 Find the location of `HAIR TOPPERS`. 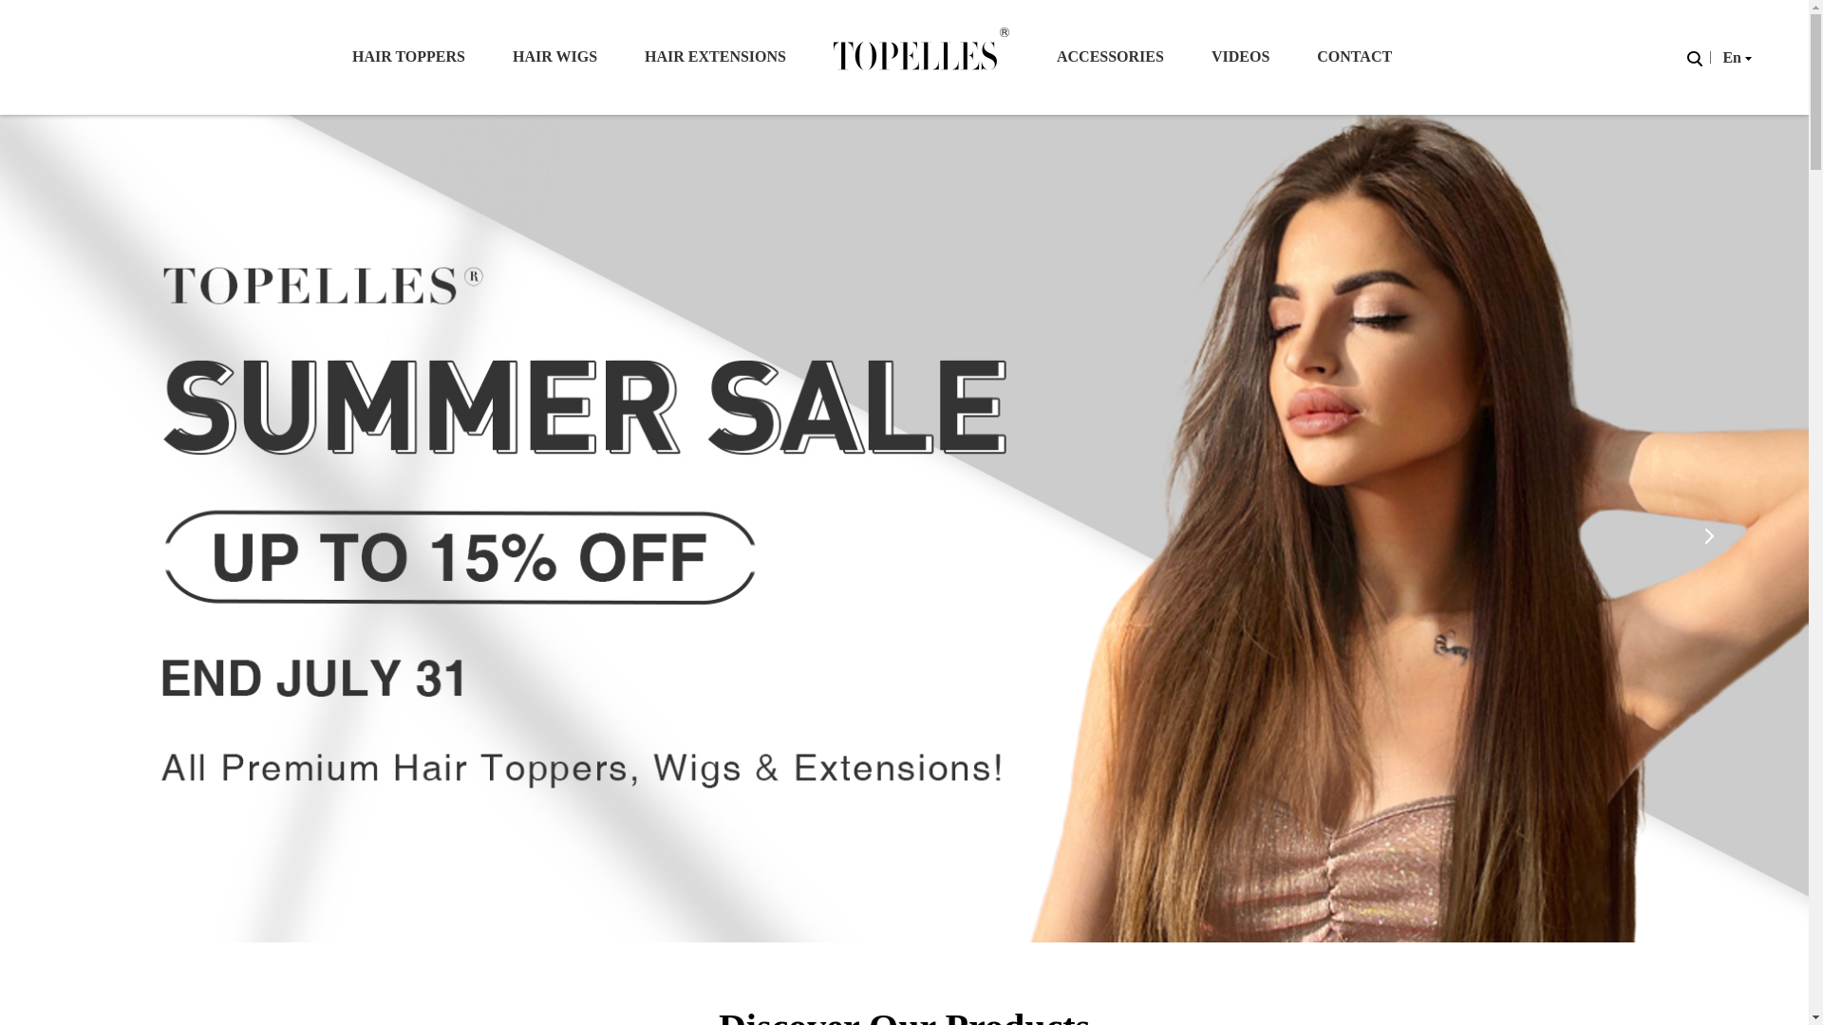

HAIR TOPPERS is located at coordinates (408, 57).